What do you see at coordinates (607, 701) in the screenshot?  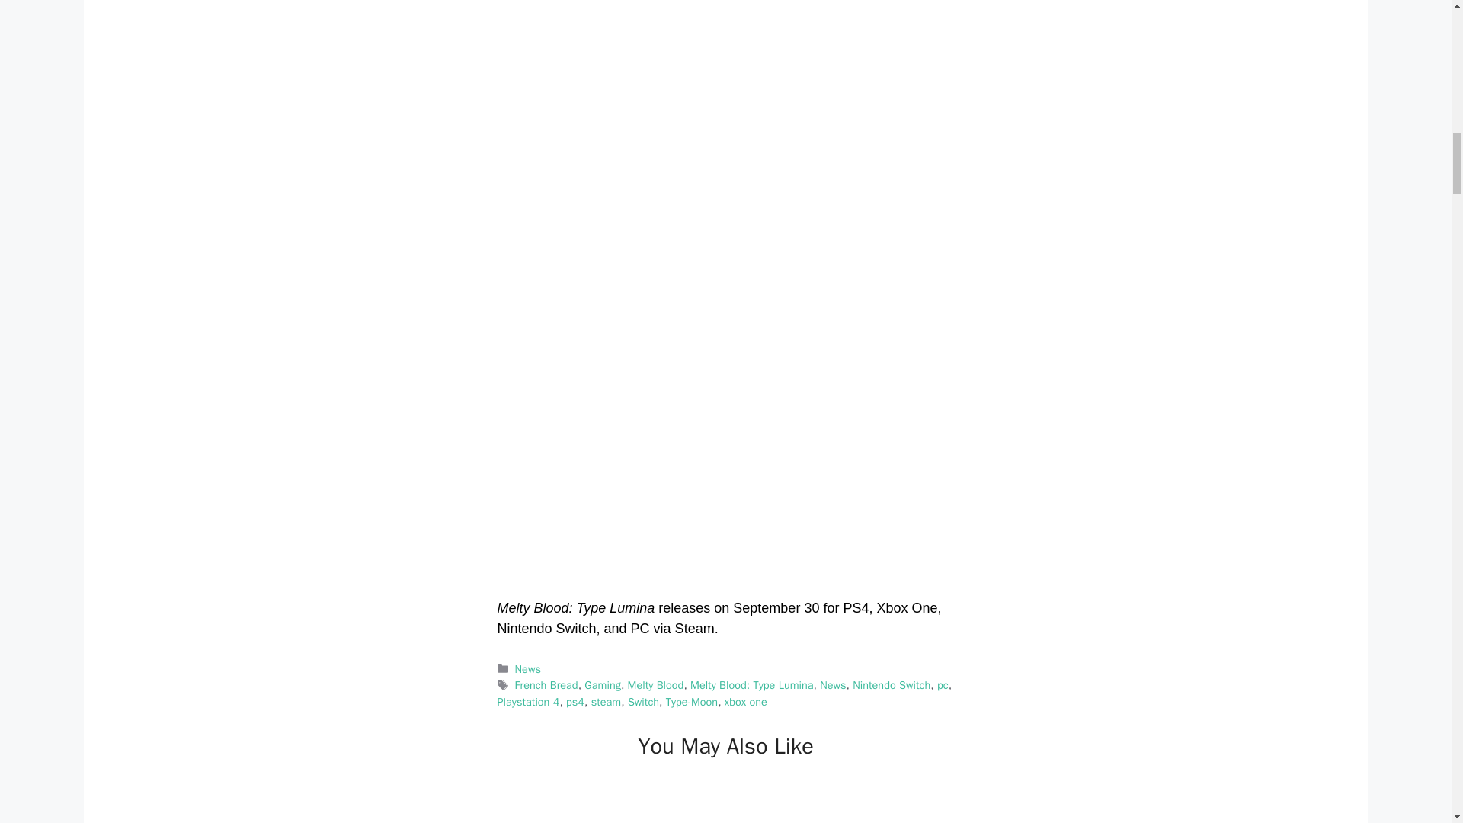 I see `steam` at bounding box center [607, 701].